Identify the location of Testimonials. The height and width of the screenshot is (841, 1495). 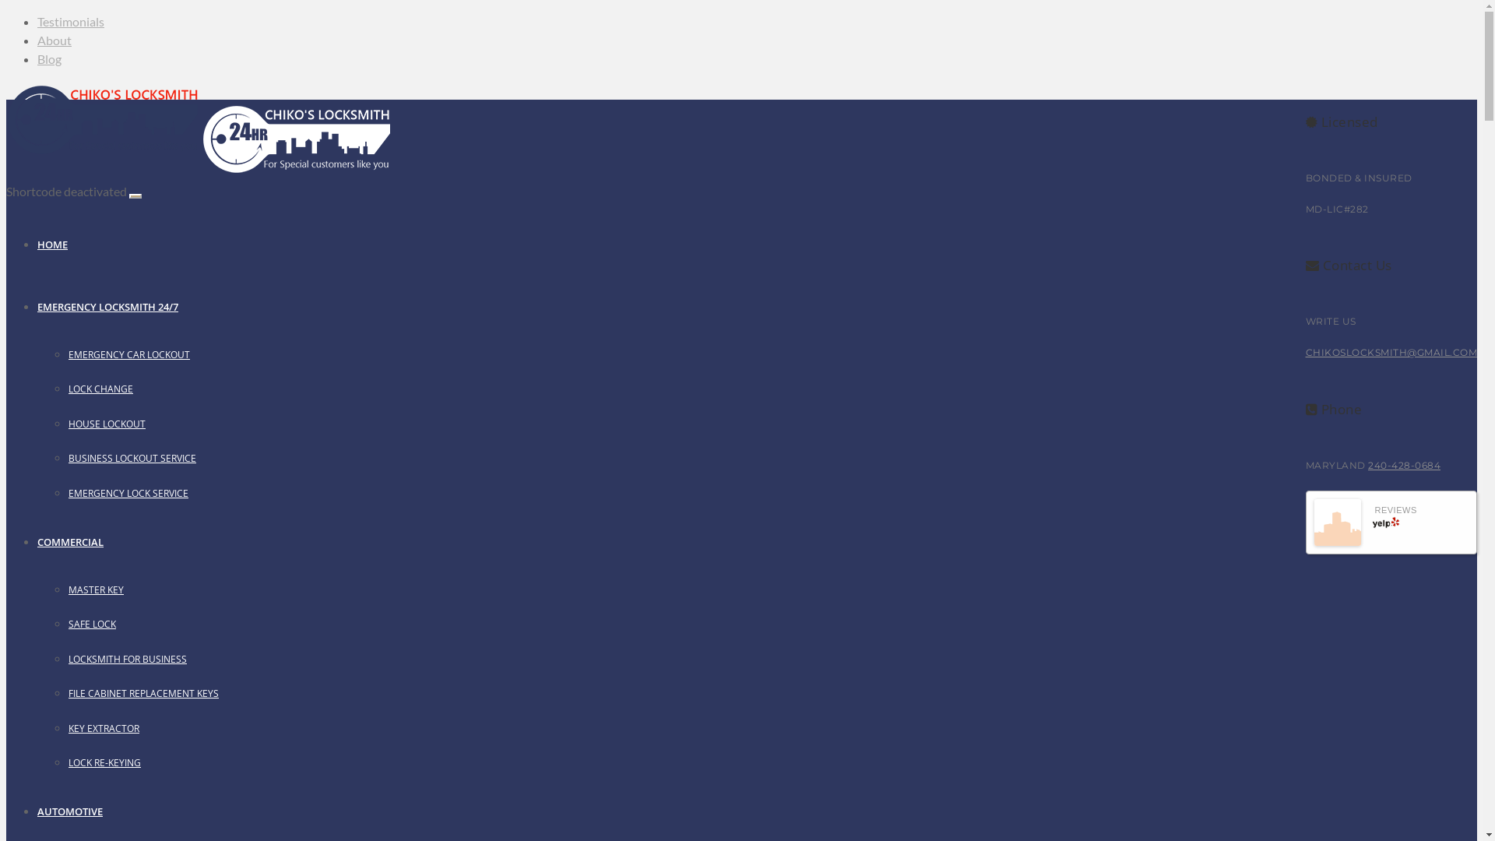
(71, 22).